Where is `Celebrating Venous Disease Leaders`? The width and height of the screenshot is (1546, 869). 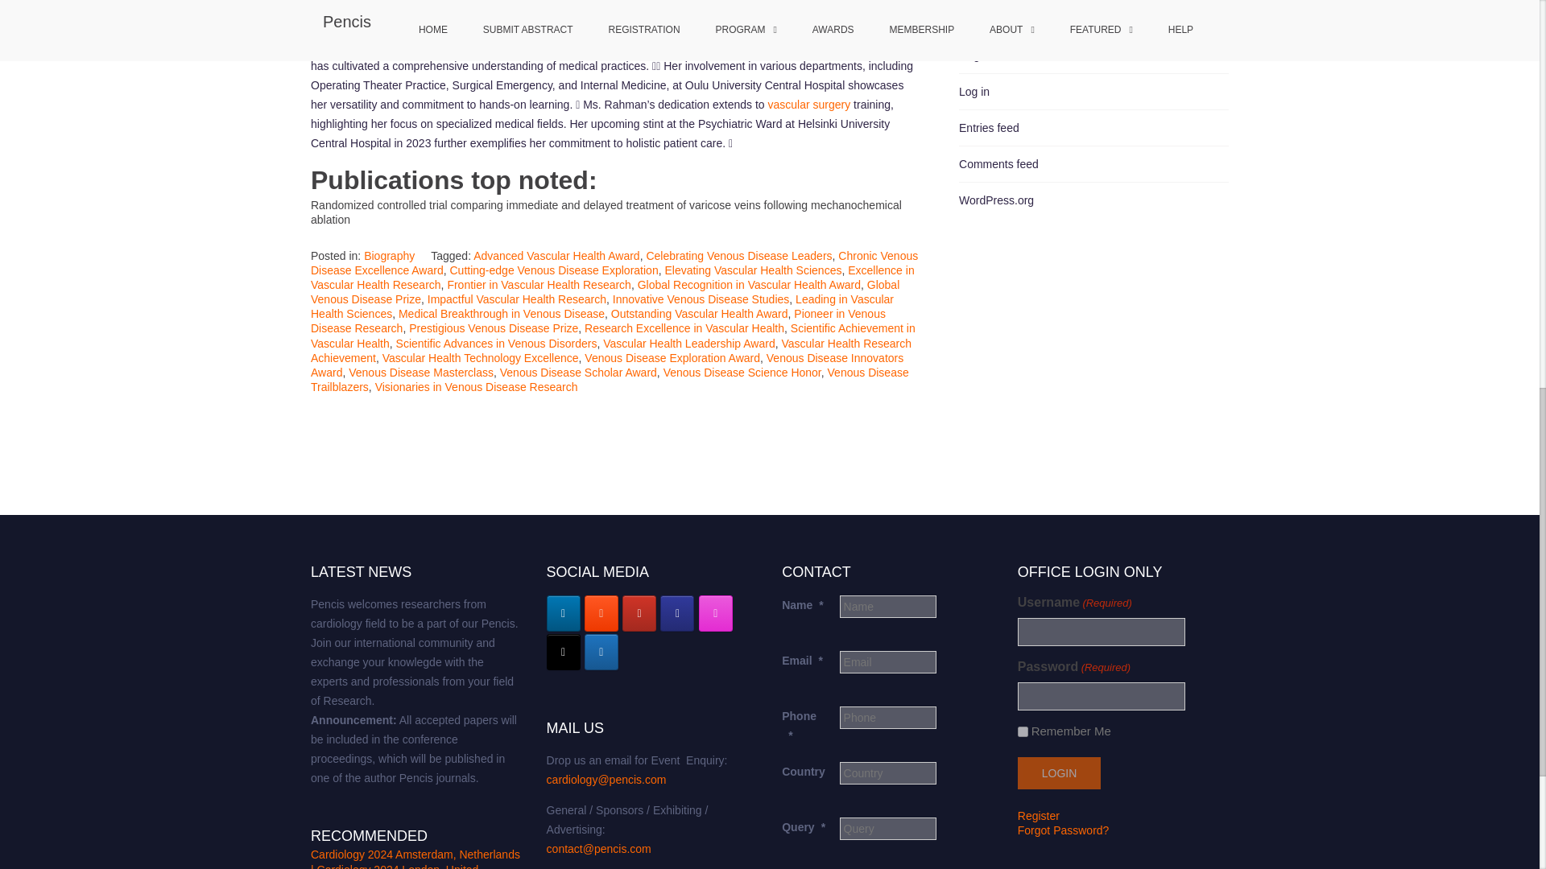
Celebrating Venous Disease Leaders is located at coordinates (738, 256).